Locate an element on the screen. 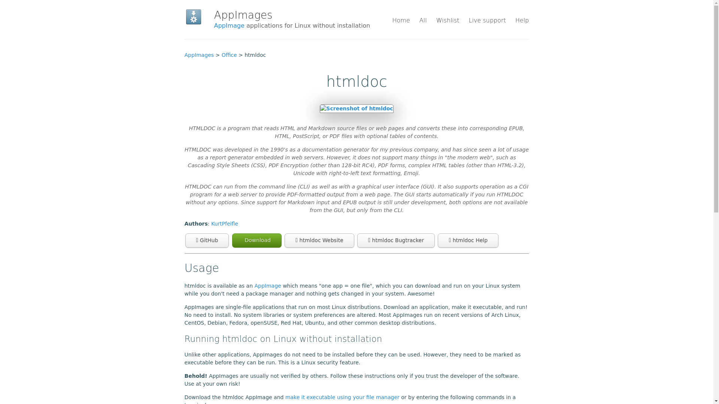  AppImage is located at coordinates (229, 25).